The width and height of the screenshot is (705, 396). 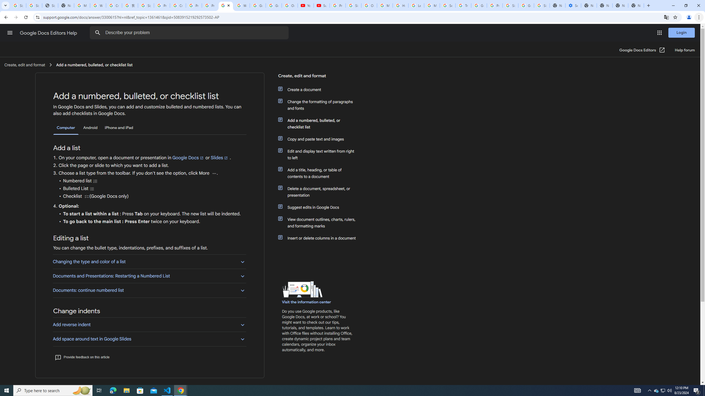 What do you see at coordinates (573, 5) in the screenshot?
I see `Settings - Performance` at bounding box center [573, 5].